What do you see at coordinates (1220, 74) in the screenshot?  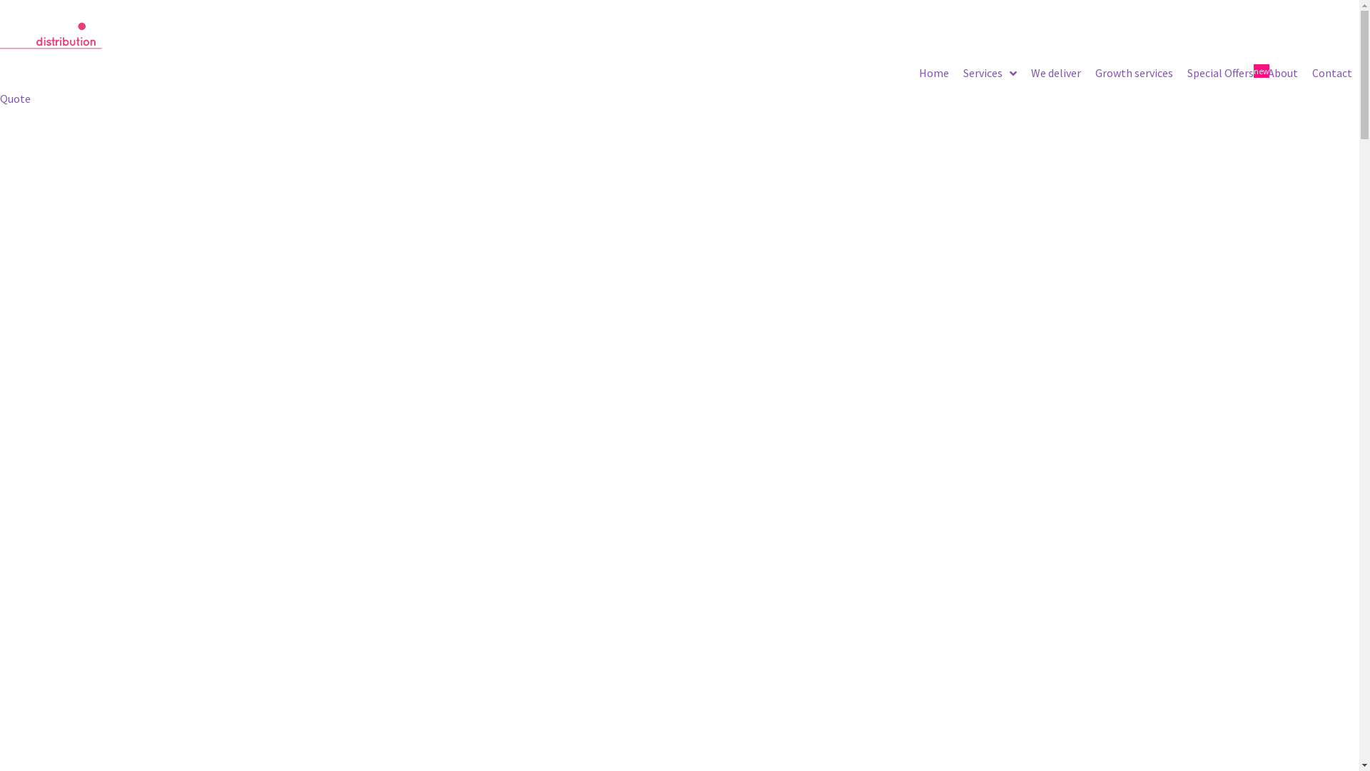 I see `Special Offers
new` at bounding box center [1220, 74].